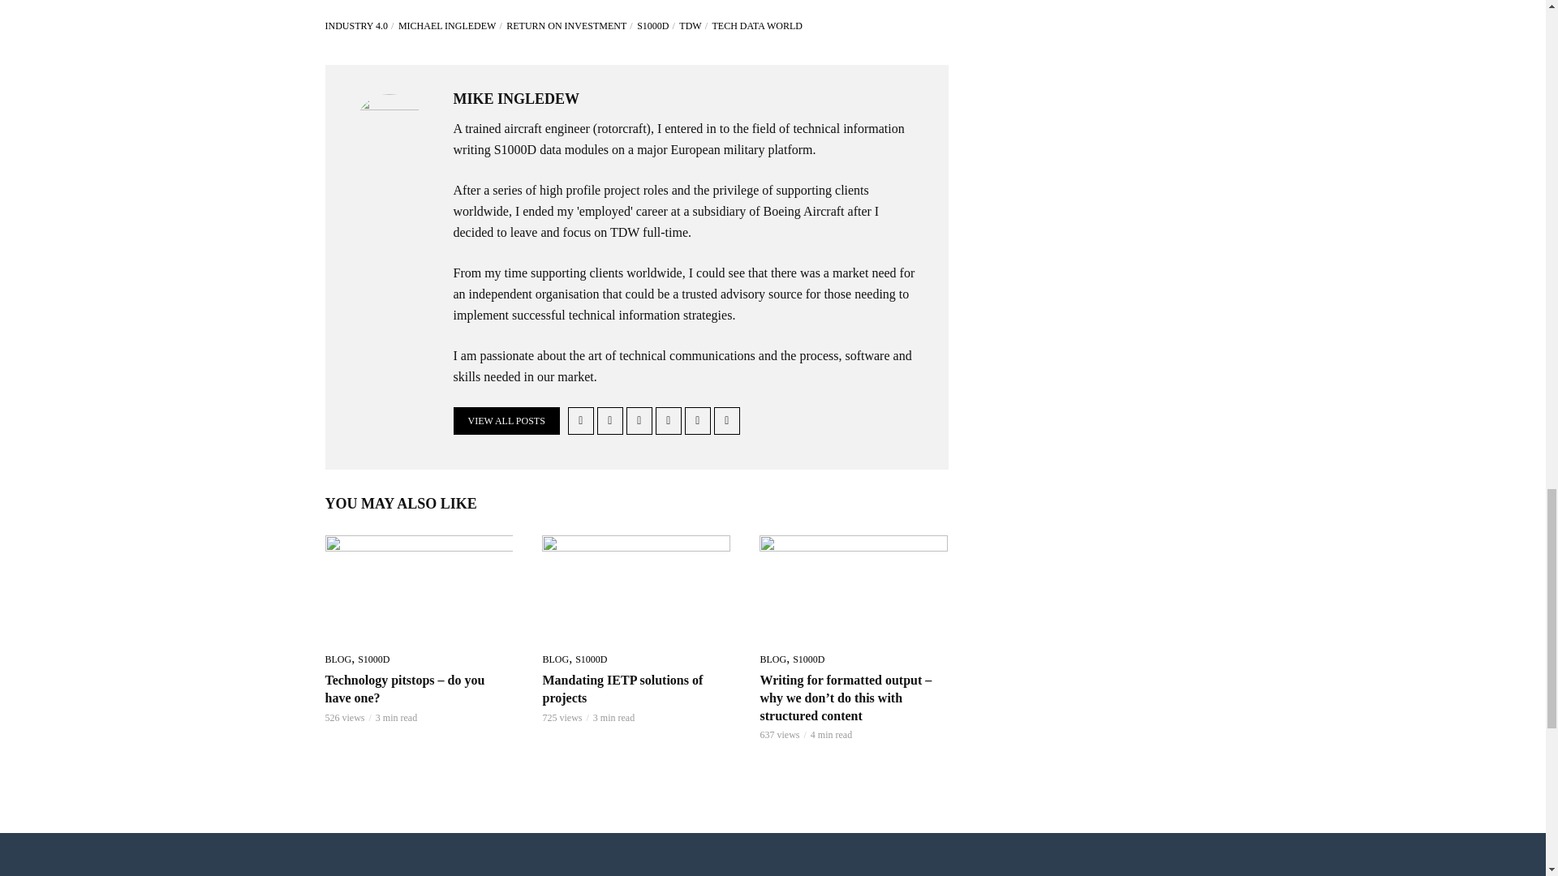  I want to click on RETURN ON INVESTMENT, so click(570, 25).